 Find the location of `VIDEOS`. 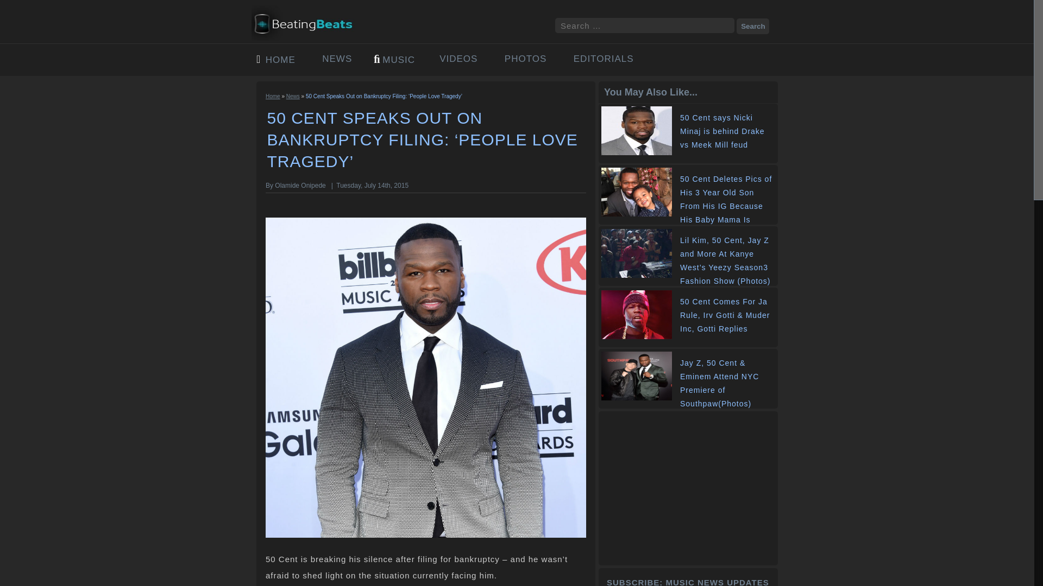

VIDEOS is located at coordinates (458, 59).